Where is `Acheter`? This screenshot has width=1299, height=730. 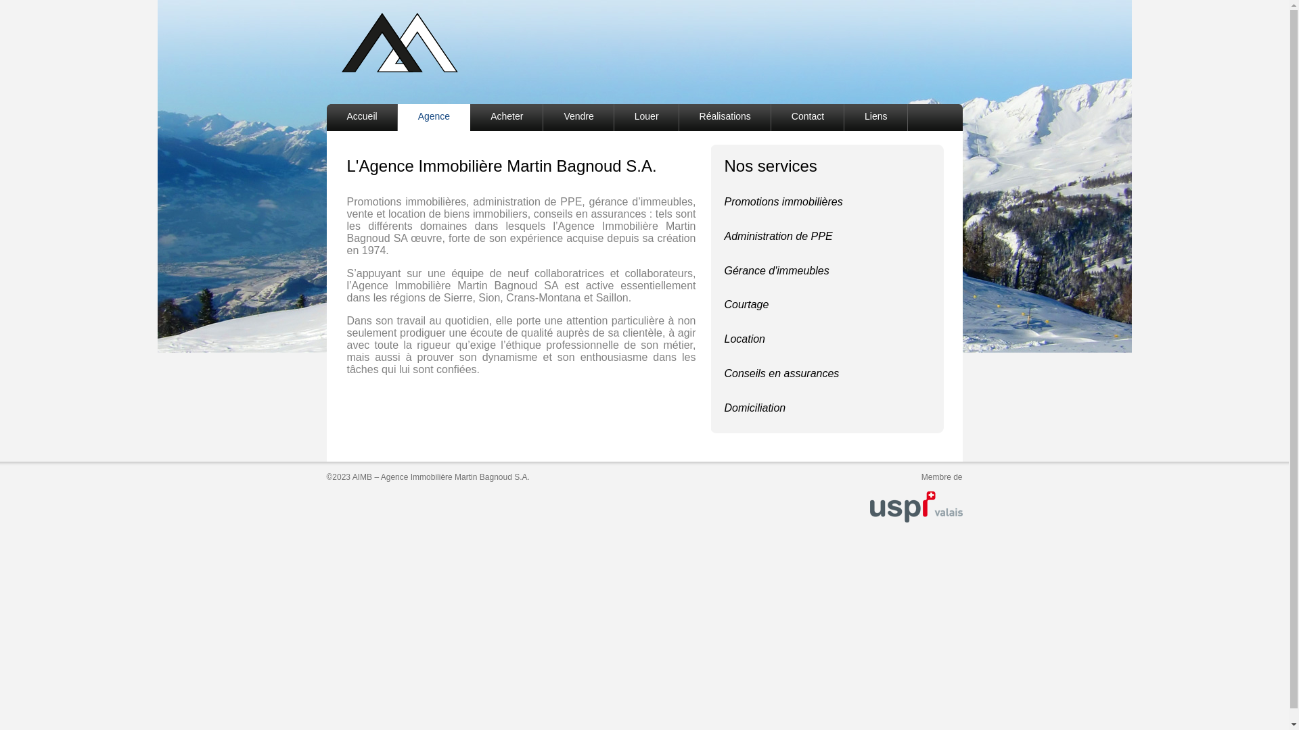
Acheter is located at coordinates (507, 118).